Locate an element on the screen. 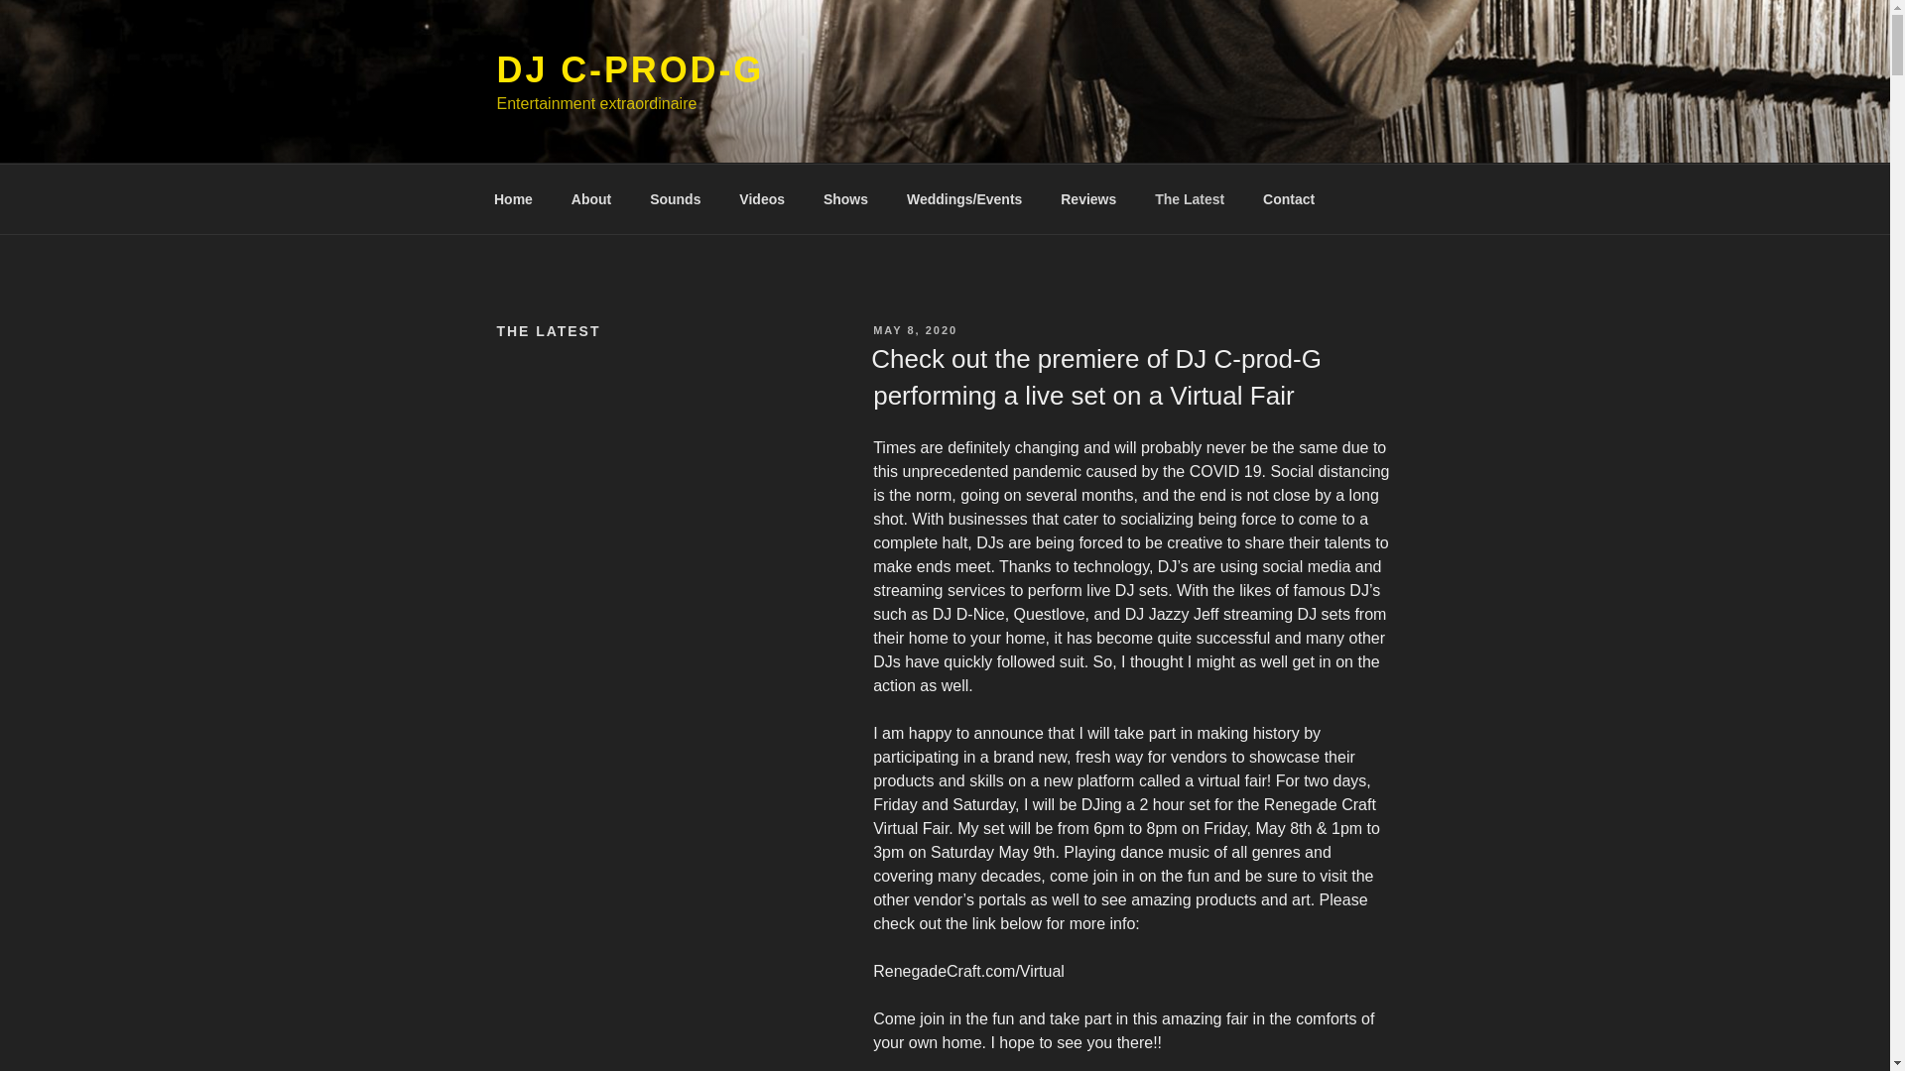 This screenshot has height=1071, width=1905. Contact is located at coordinates (1288, 198).